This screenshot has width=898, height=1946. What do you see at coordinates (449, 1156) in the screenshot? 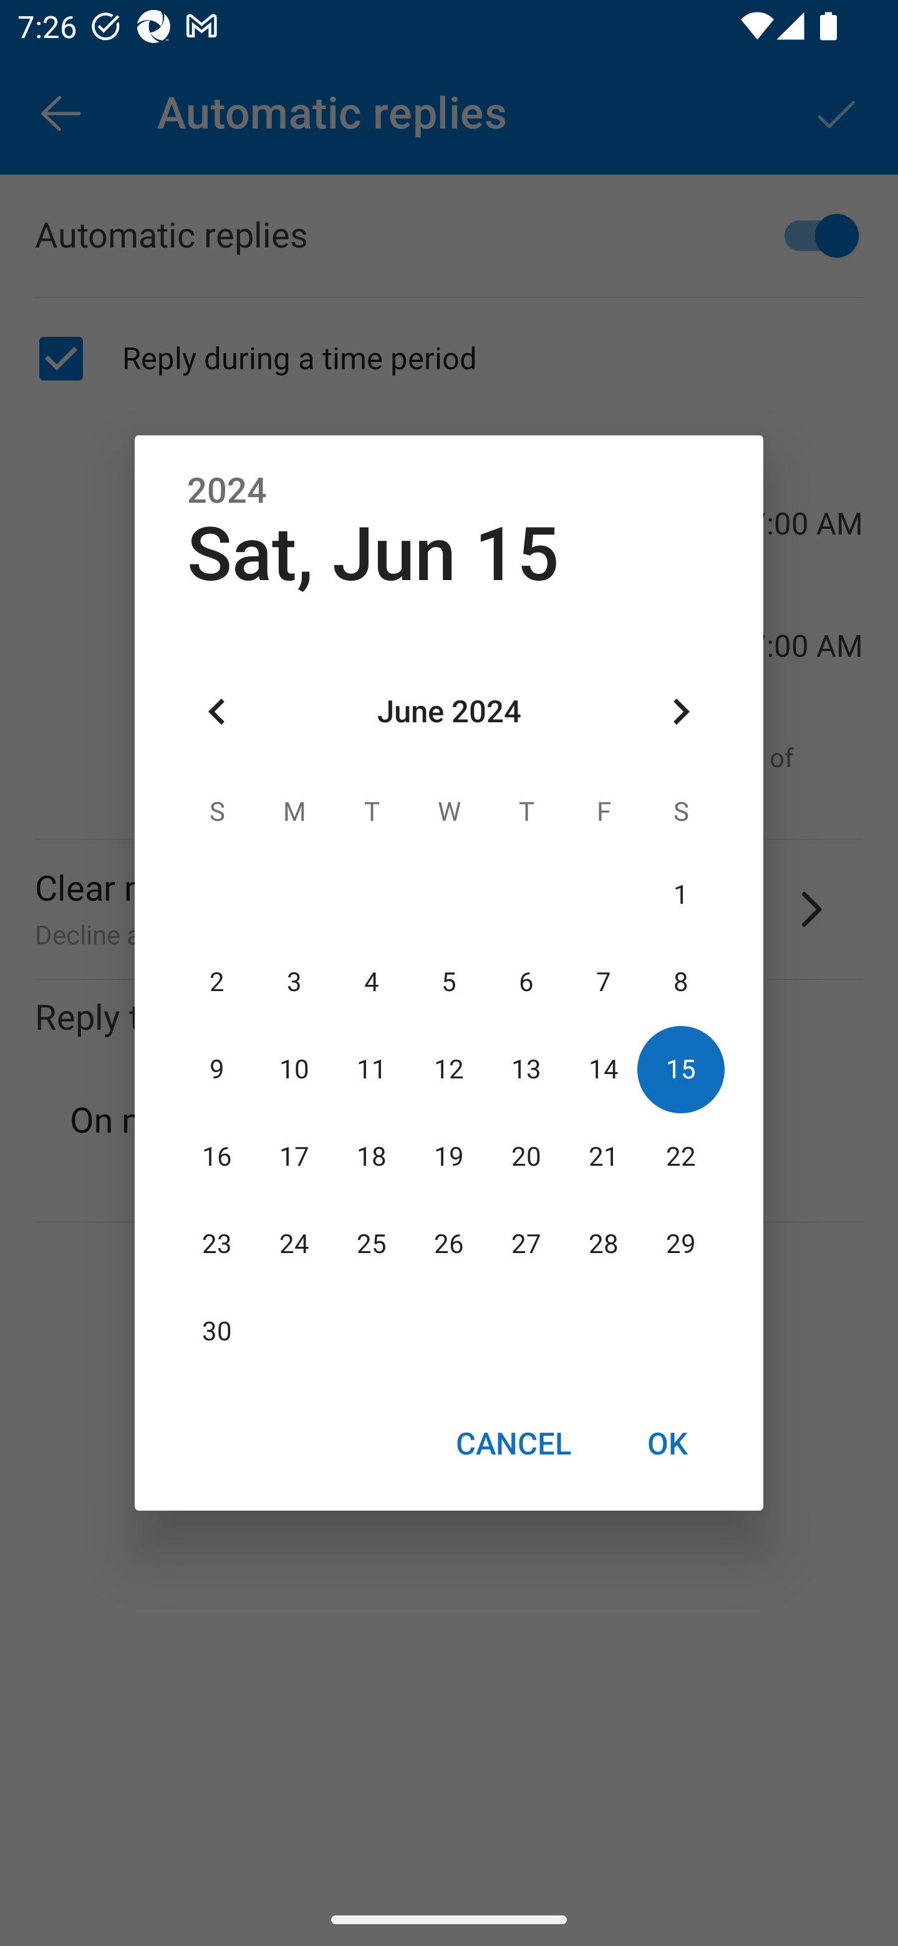
I see `19 19 June 2024` at bounding box center [449, 1156].